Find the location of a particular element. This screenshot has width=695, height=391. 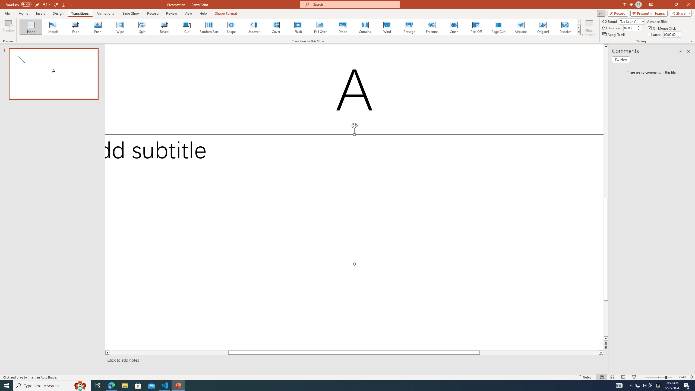

Curtains is located at coordinates (365, 27).